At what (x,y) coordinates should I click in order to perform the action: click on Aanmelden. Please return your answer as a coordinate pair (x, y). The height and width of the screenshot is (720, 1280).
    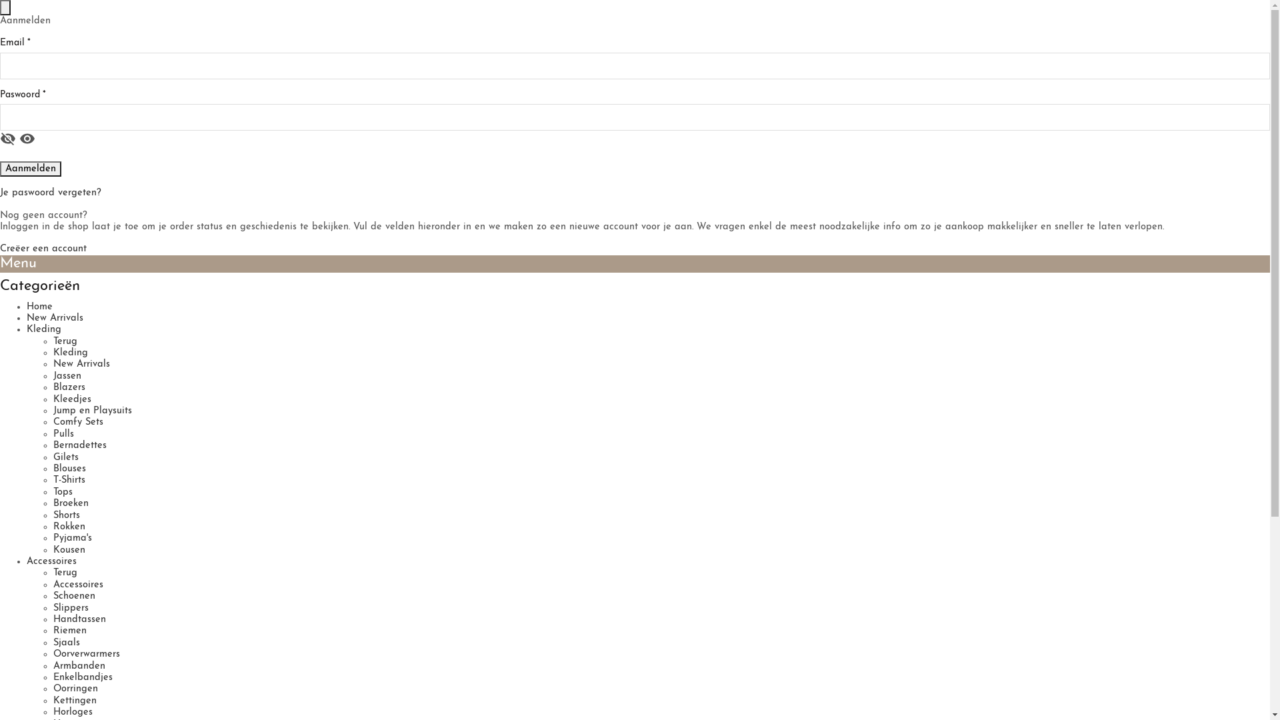
    Looking at the image, I should click on (31, 169).